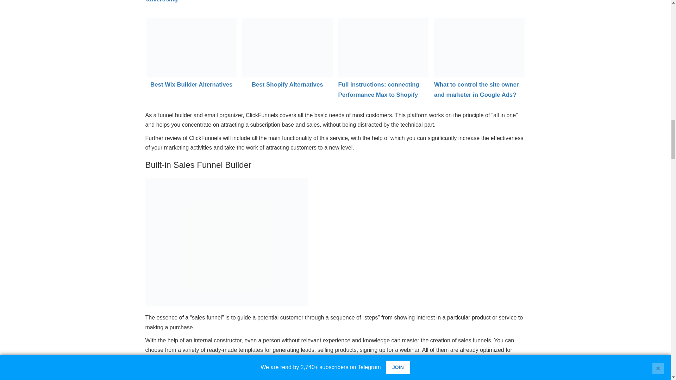 The width and height of the screenshot is (676, 380). Describe the element at coordinates (383, 48) in the screenshot. I see `Full instructions: connecting Performance Max to Shopify` at that location.